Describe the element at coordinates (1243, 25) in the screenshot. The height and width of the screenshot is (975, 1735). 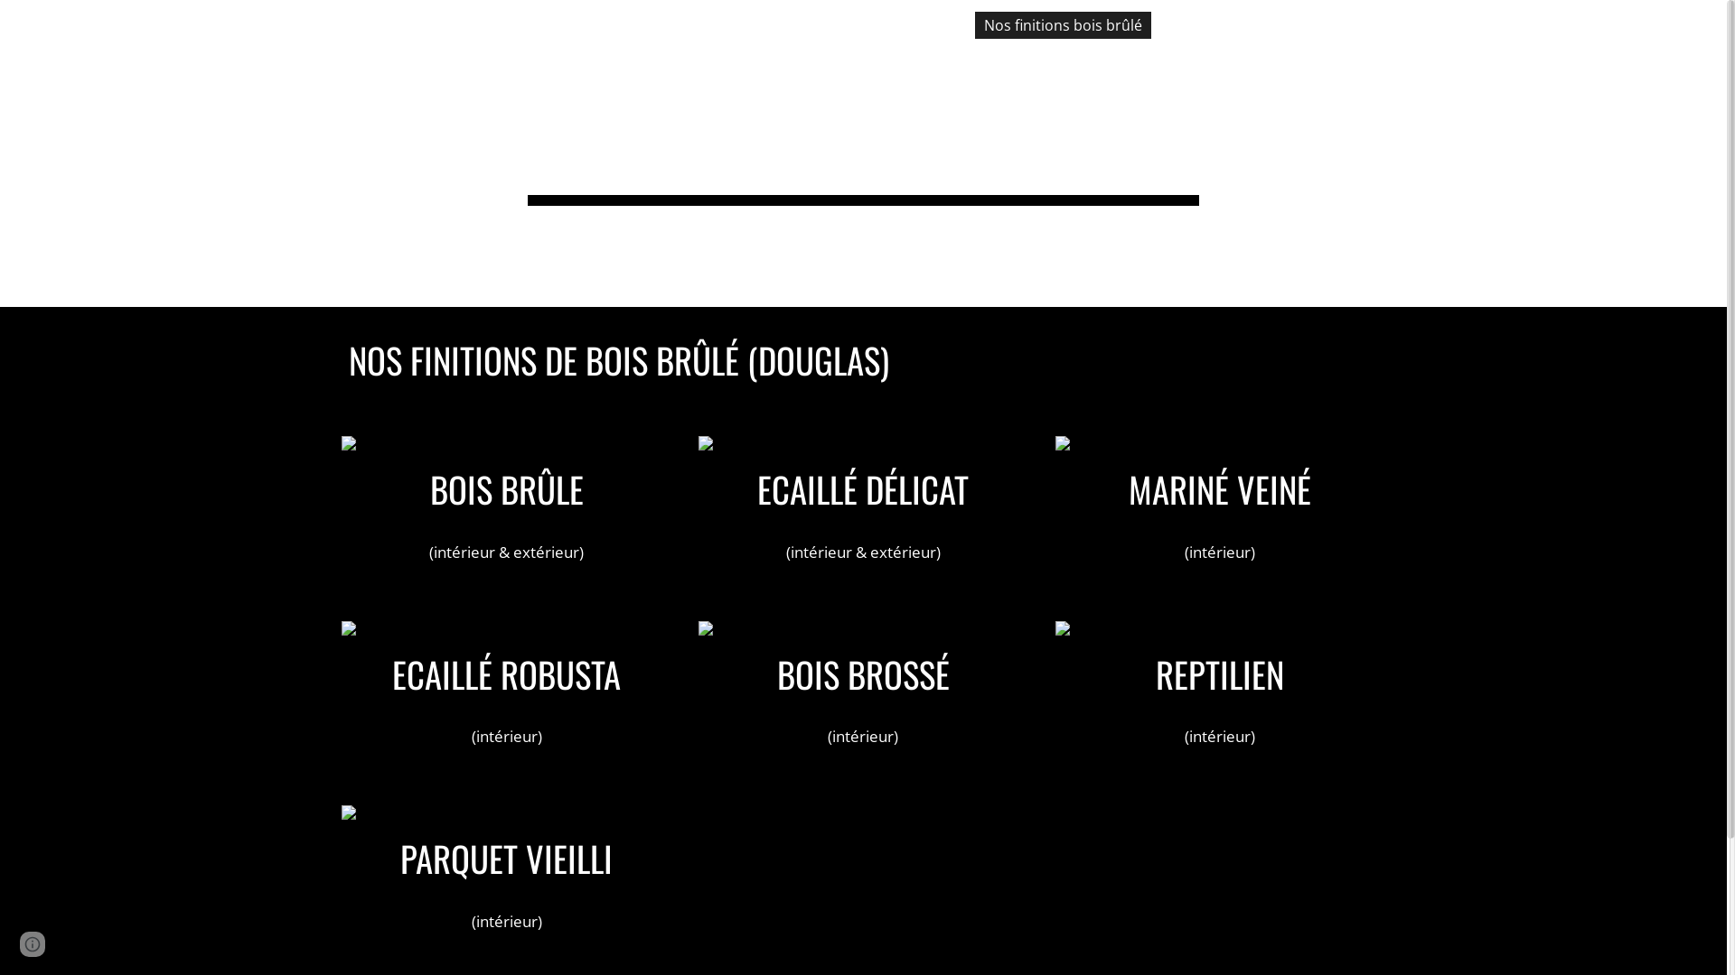
I see `Nos bois de terrasse` at that location.